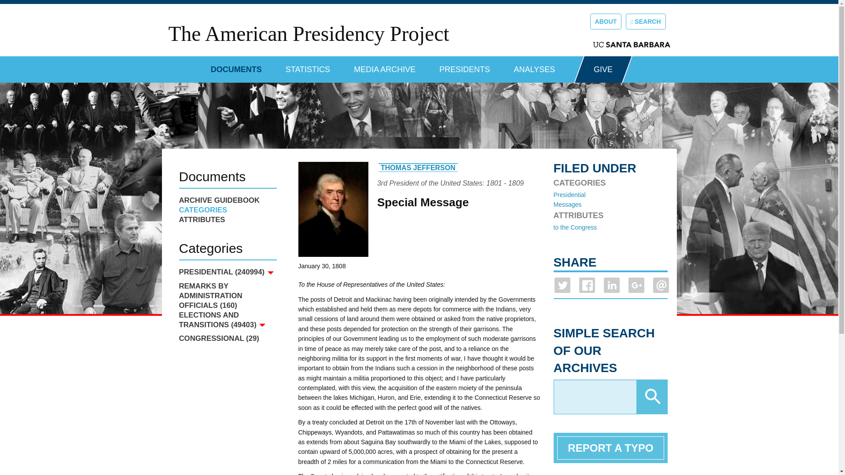 The image size is (845, 475). What do you see at coordinates (227, 220) in the screenshot?
I see `ATTRIBUTES` at bounding box center [227, 220].